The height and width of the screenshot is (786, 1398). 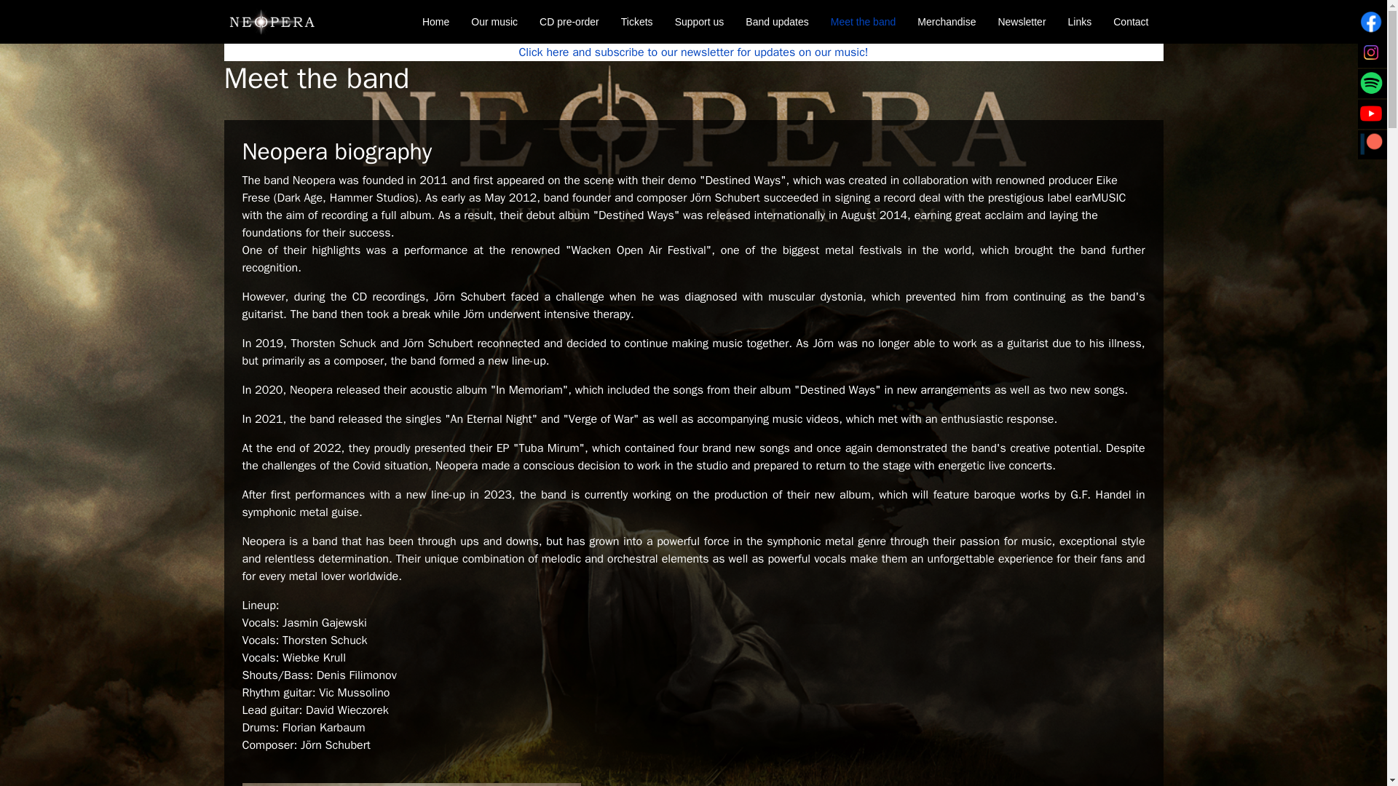 What do you see at coordinates (947, 22) in the screenshot?
I see `Merchandise` at bounding box center [947, 22].